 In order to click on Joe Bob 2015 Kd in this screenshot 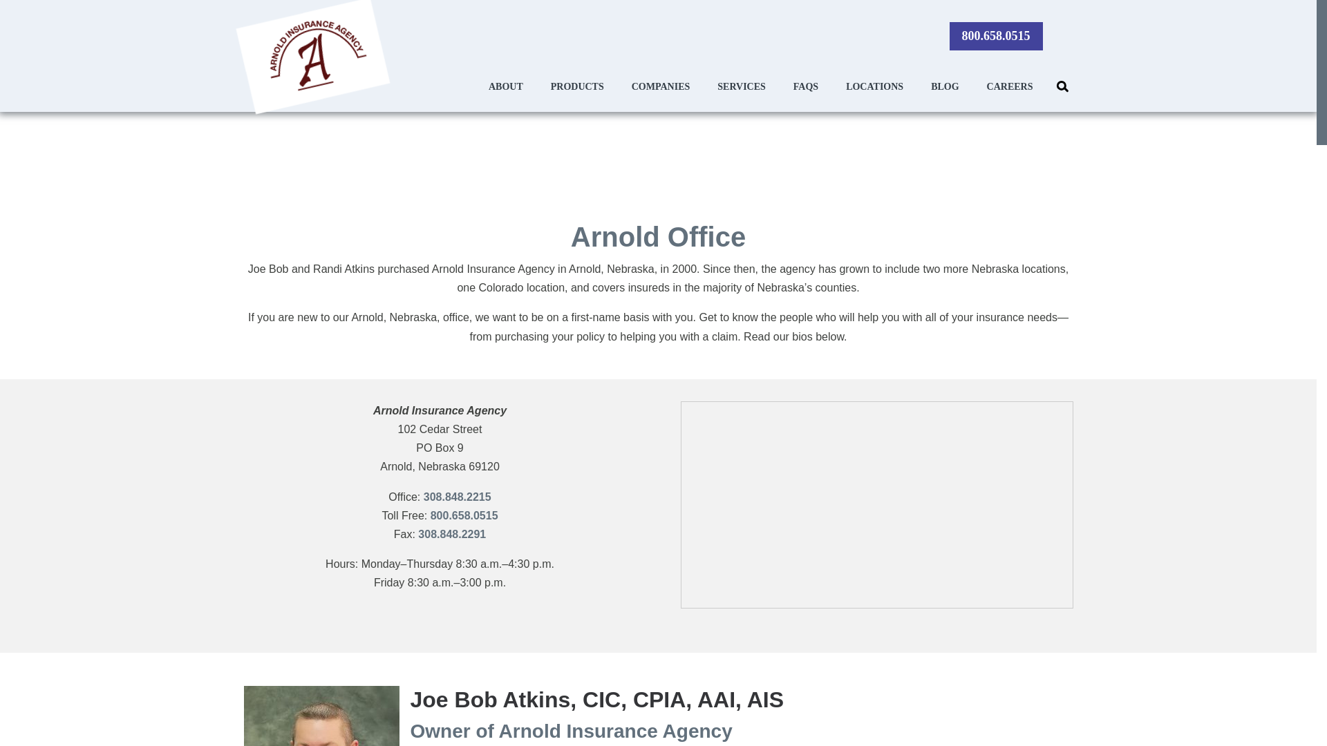, I will do `click(321, 716)`.